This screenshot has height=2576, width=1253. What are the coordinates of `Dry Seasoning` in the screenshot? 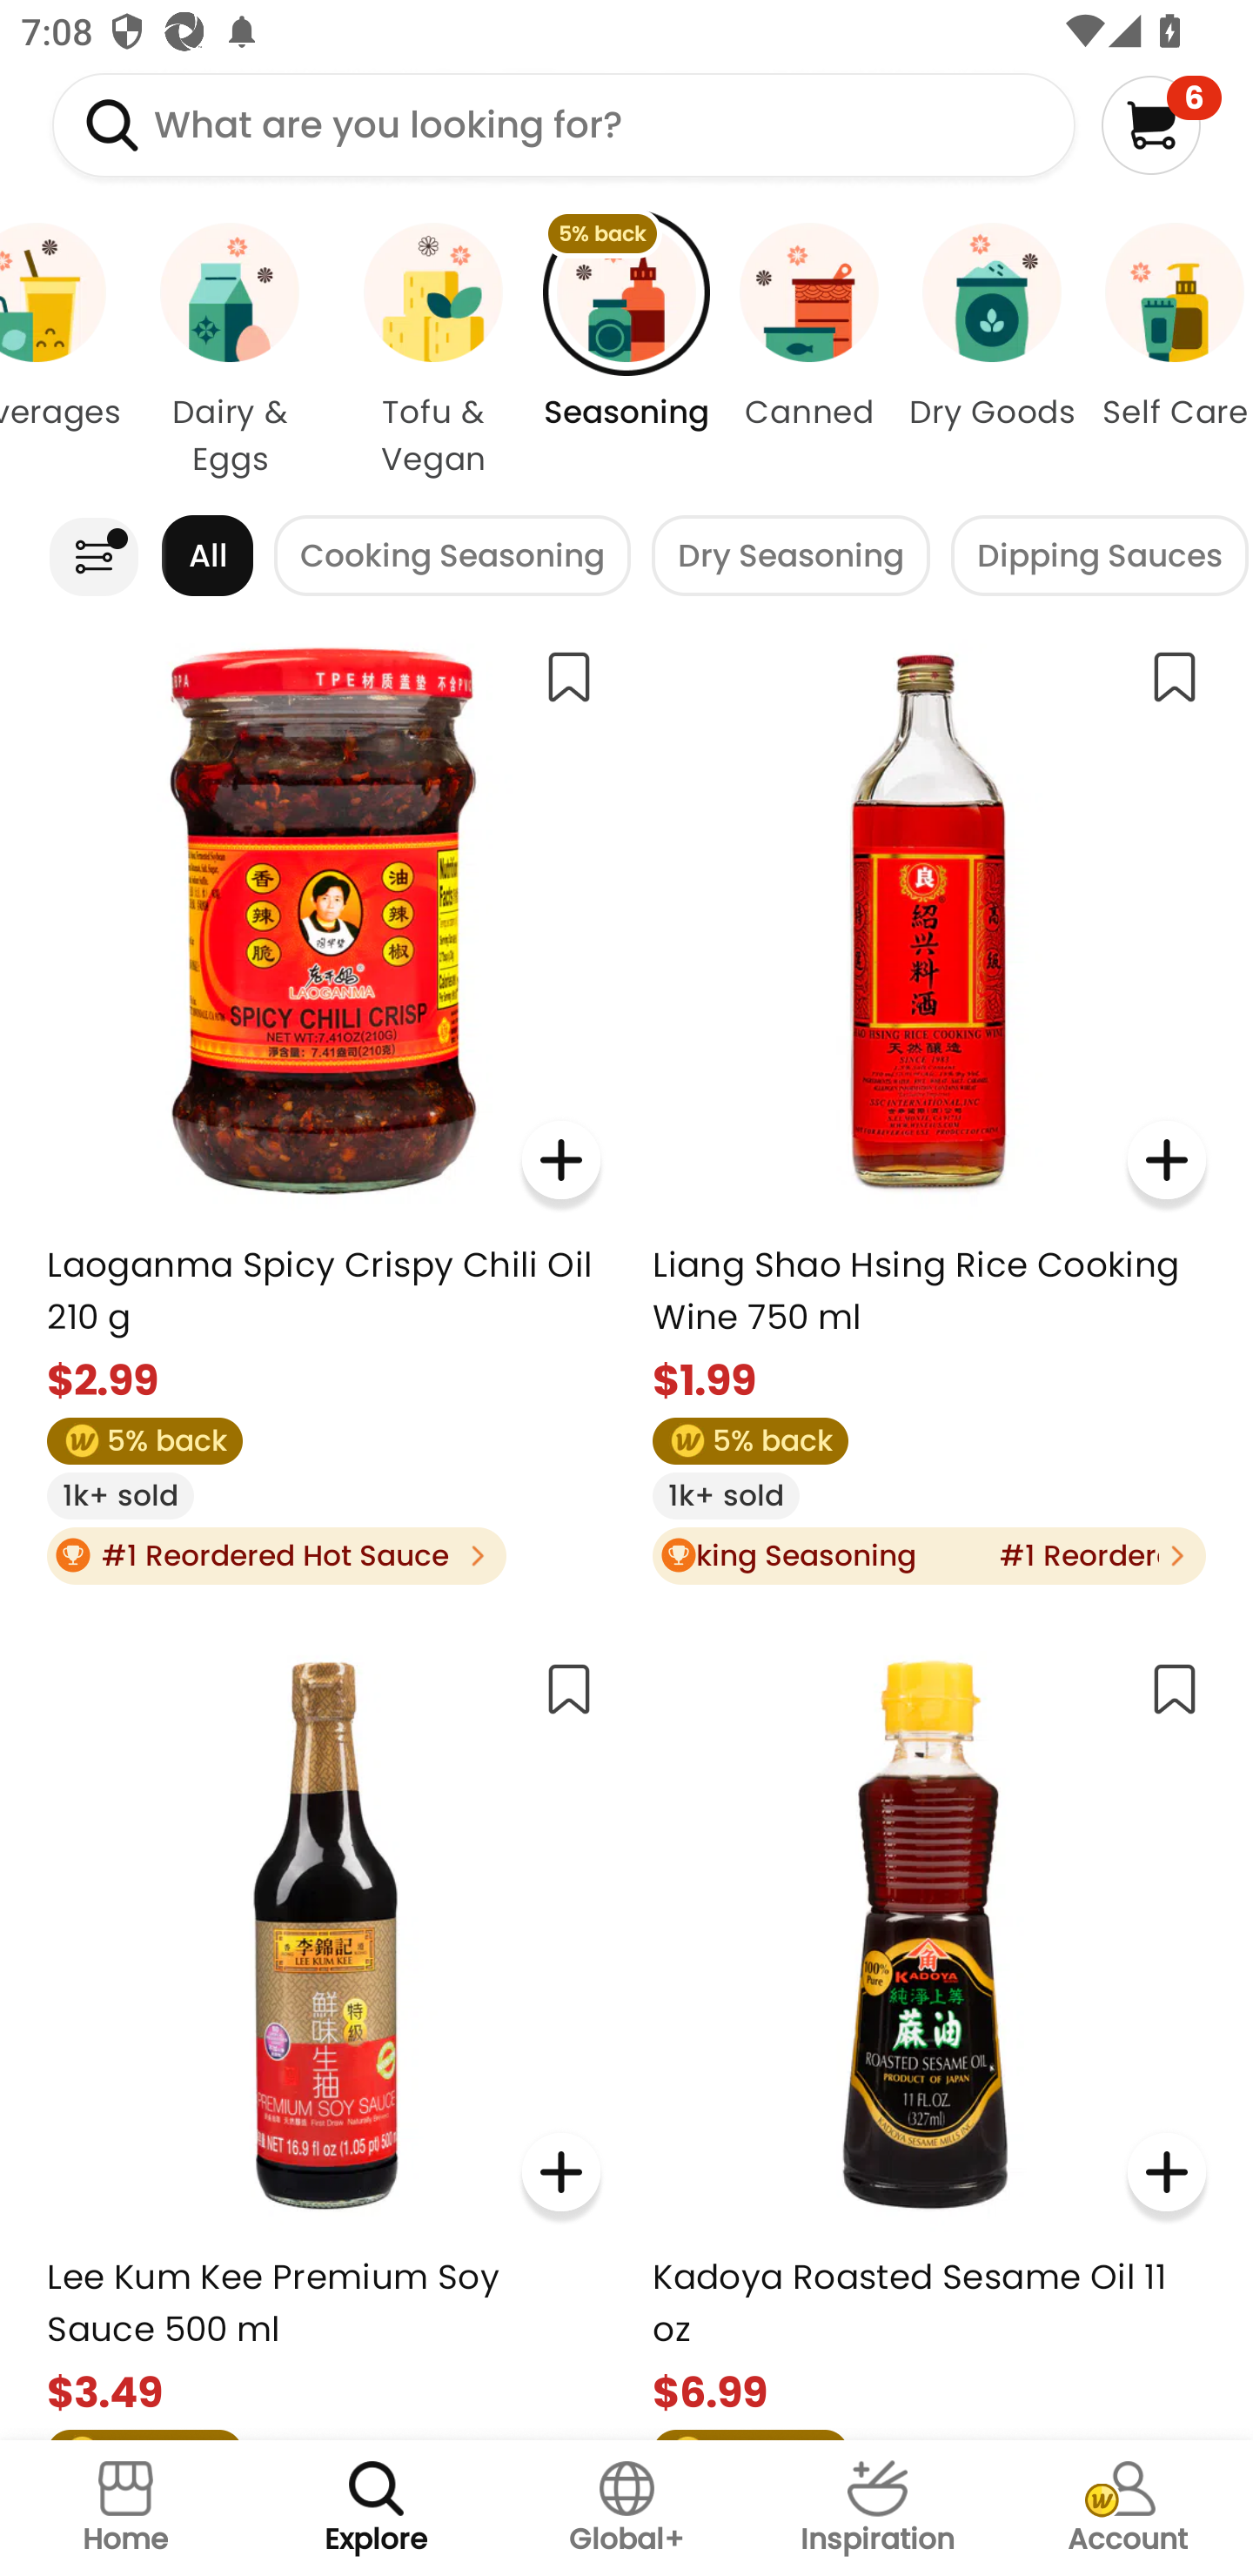 It's located at (790, 555).